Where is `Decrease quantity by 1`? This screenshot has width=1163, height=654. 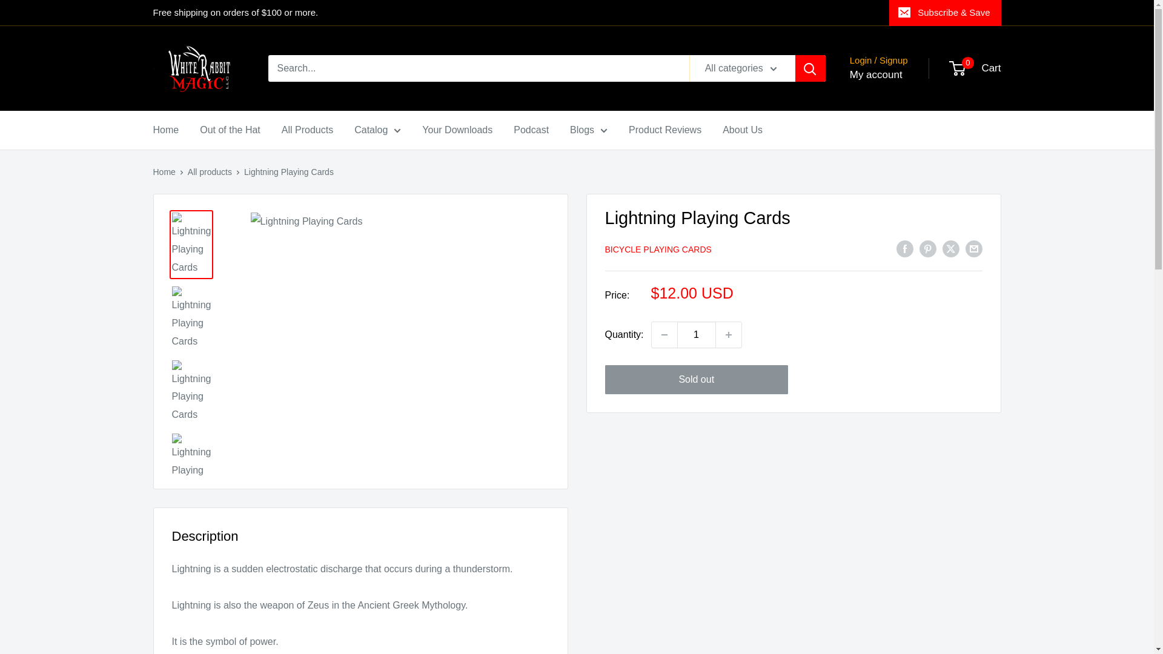
Decrease quantity by 1 is located at coordinates (664, 334).